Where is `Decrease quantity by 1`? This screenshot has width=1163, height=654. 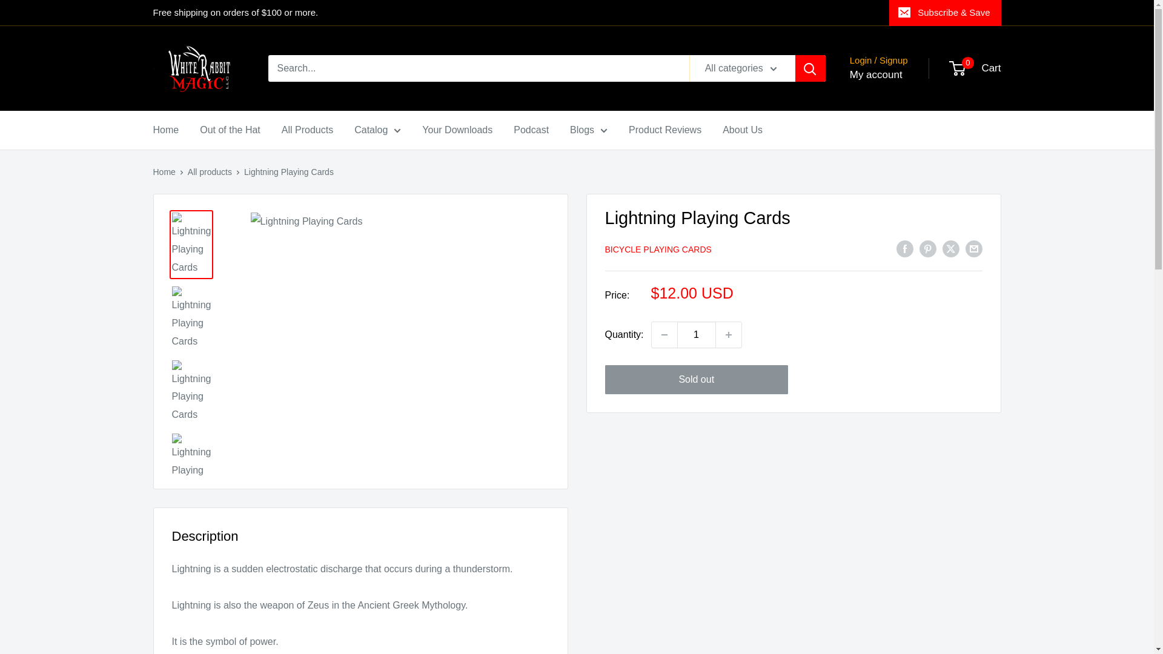
Decrease quantity by 1 is located at coordinates (664, 334).